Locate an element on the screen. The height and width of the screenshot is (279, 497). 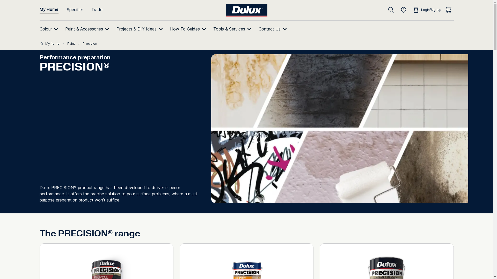
Colour is located at coordinates (50, 29).